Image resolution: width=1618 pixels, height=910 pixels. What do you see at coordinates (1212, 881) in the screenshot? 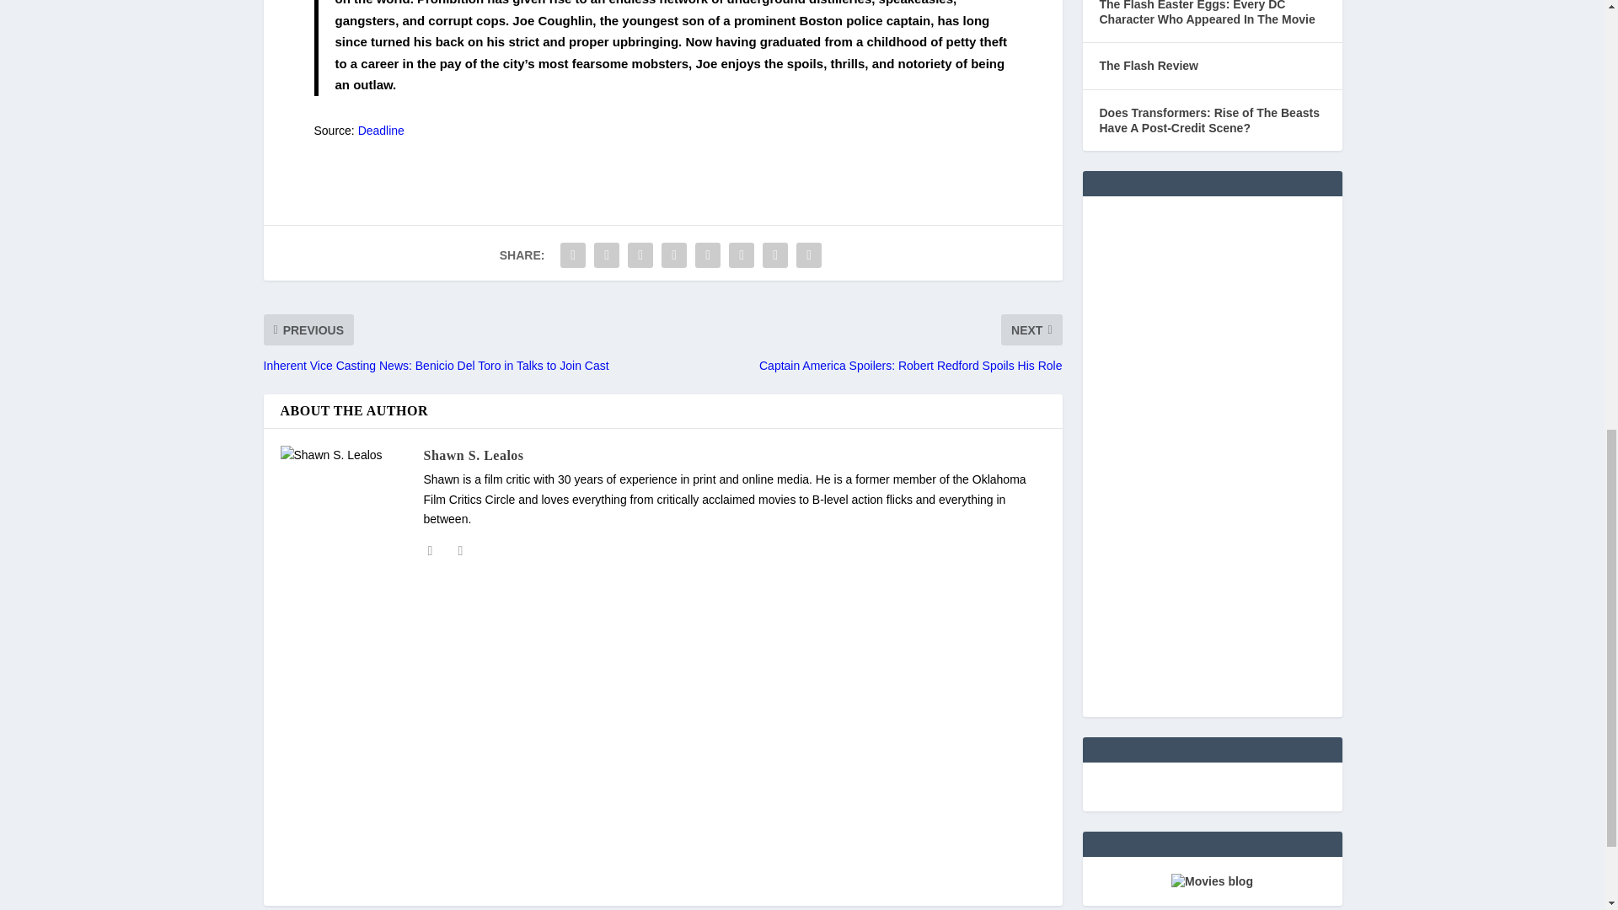
I see `Movies blog` at bounding box center [1212, 881].